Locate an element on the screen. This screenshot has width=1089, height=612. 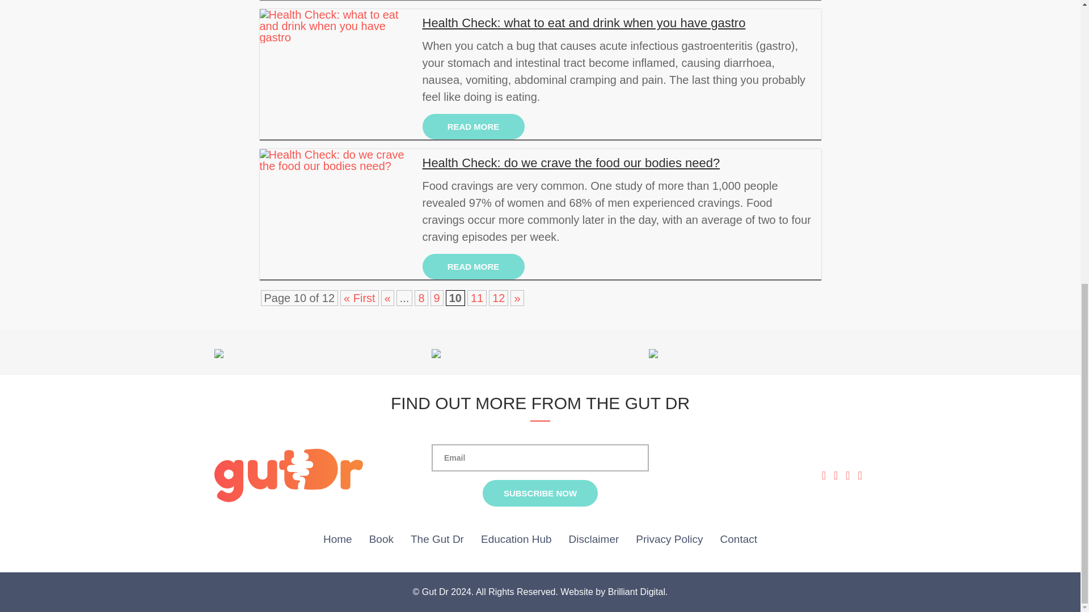
Page 11 is located at coordinates (476, 298).